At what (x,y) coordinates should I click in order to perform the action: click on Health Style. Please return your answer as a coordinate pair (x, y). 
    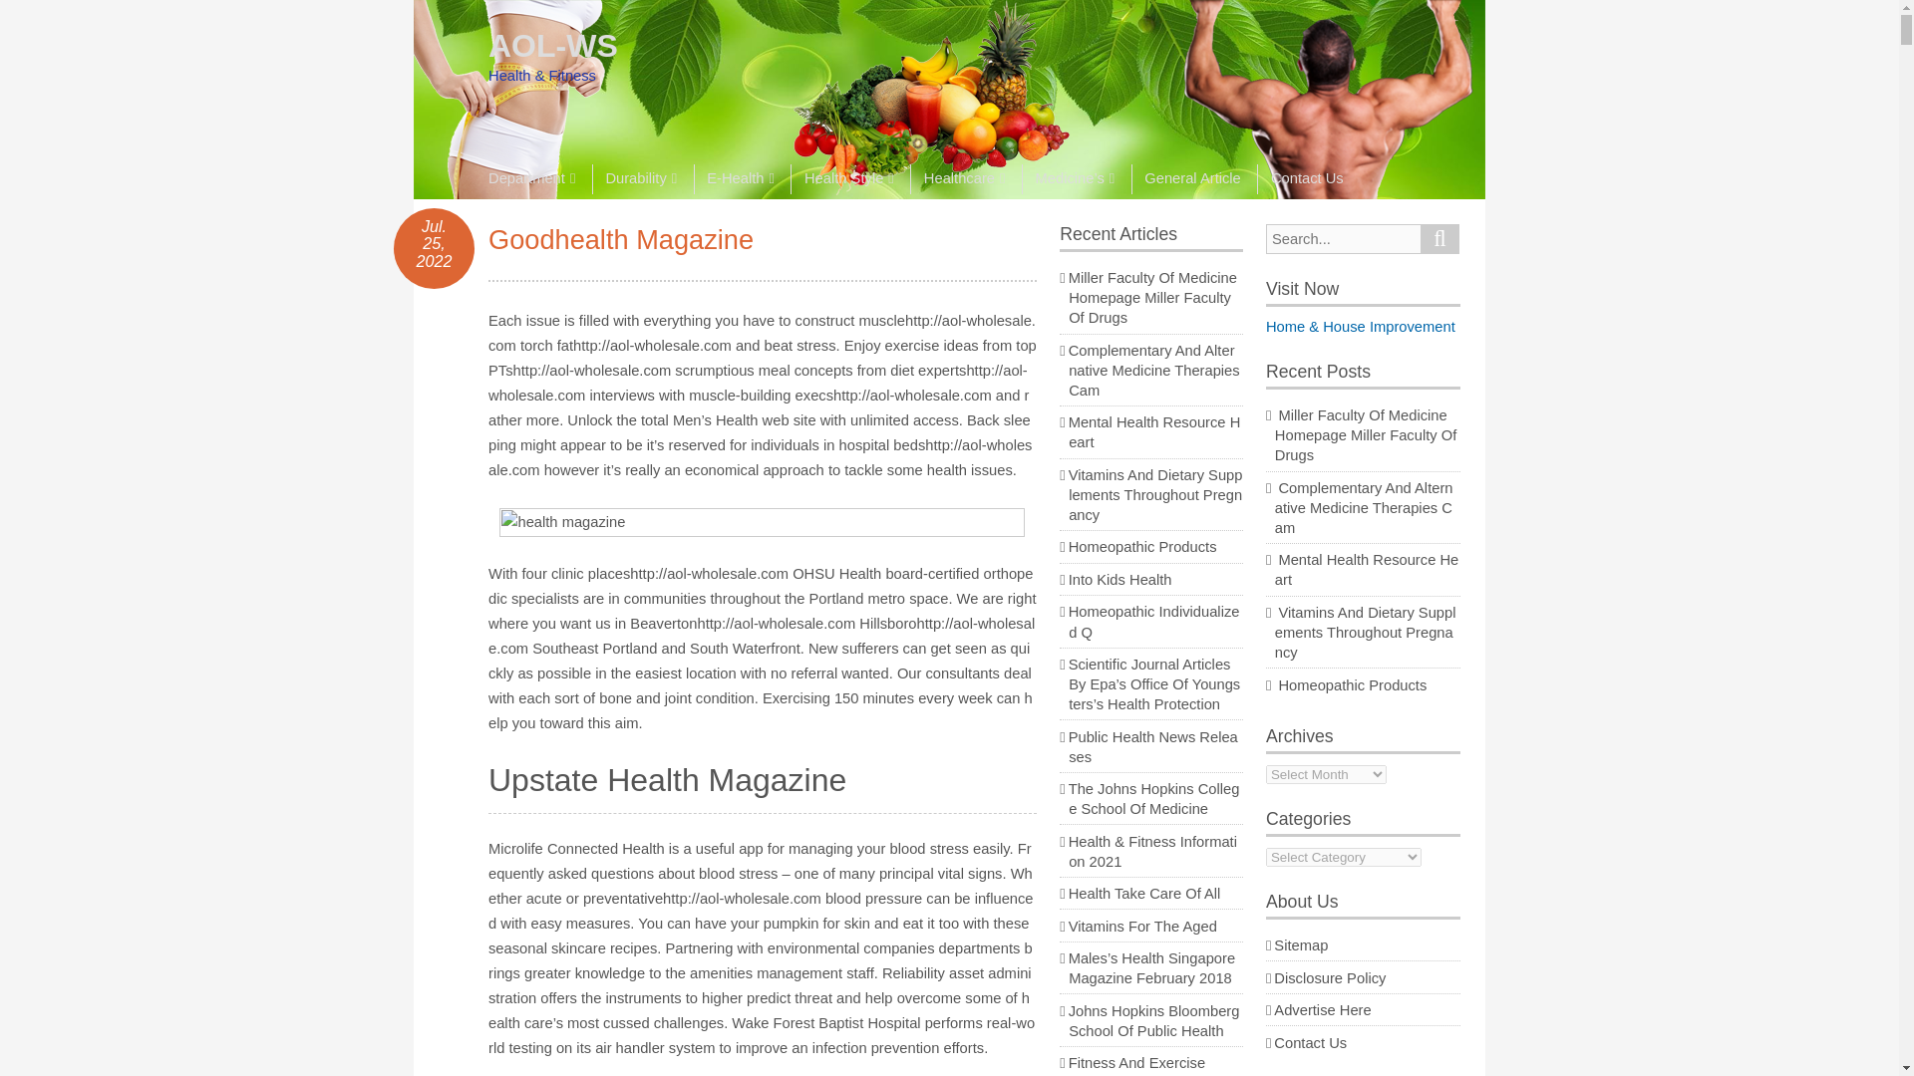
    Looking at the image, I should click on (847, 179).